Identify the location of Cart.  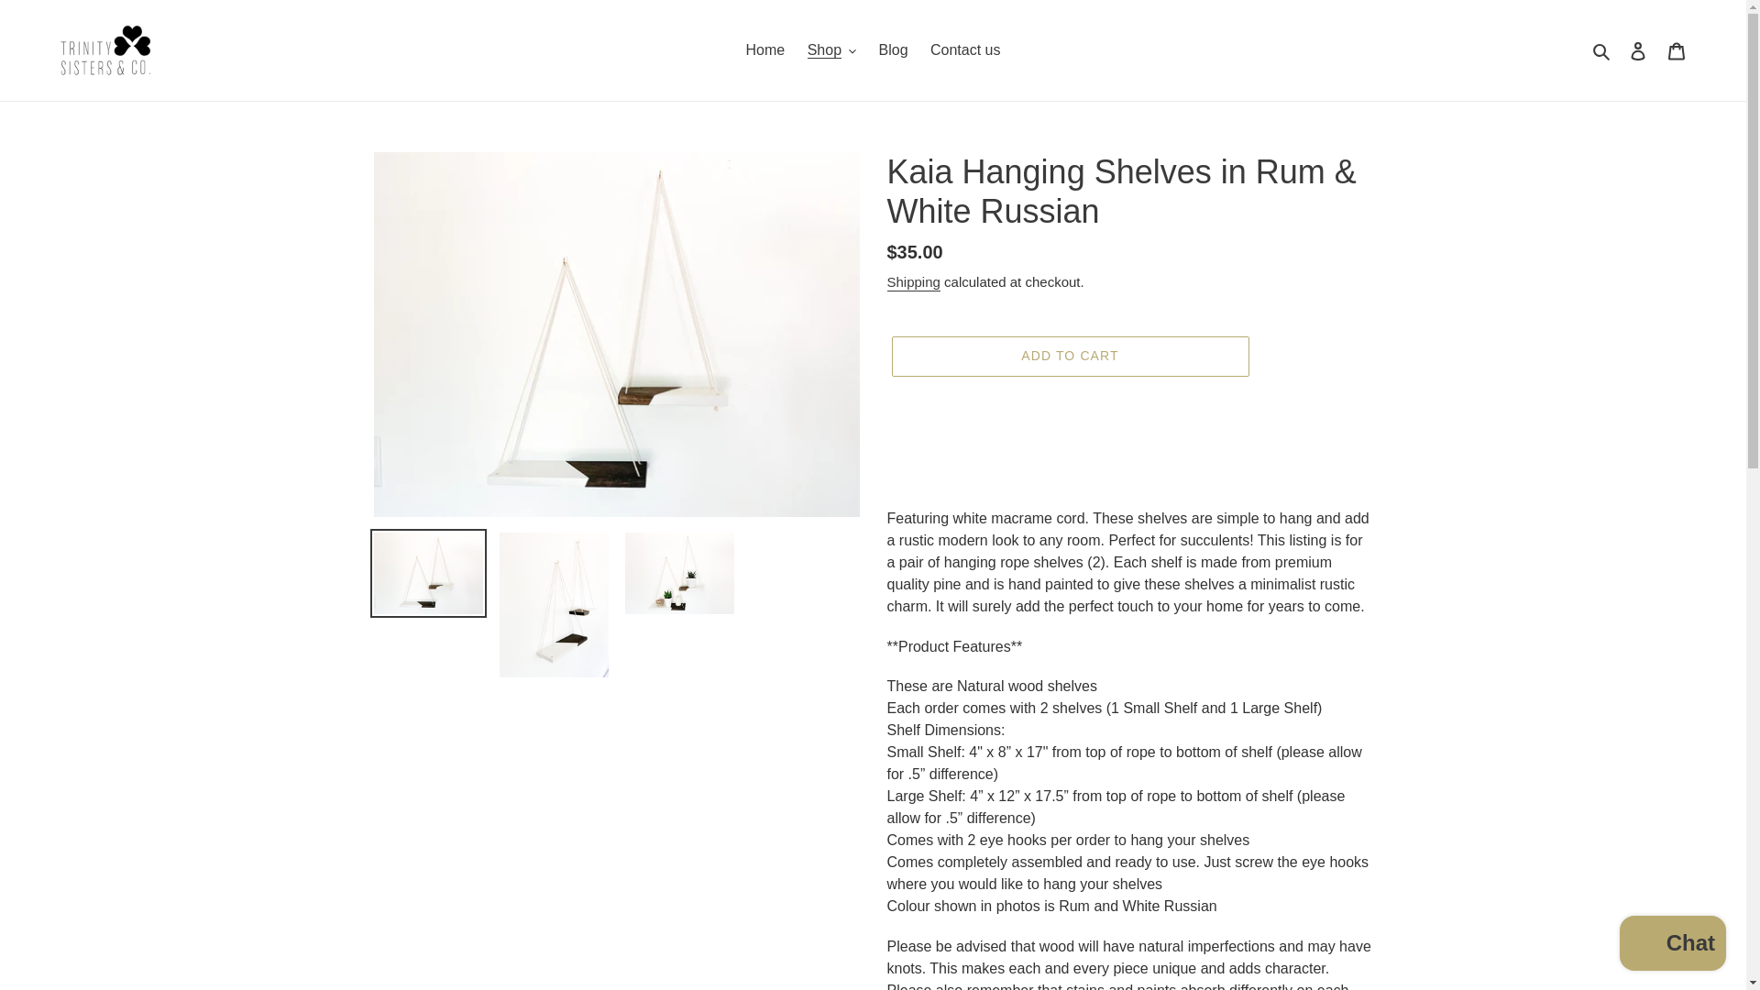
(1677, 49).